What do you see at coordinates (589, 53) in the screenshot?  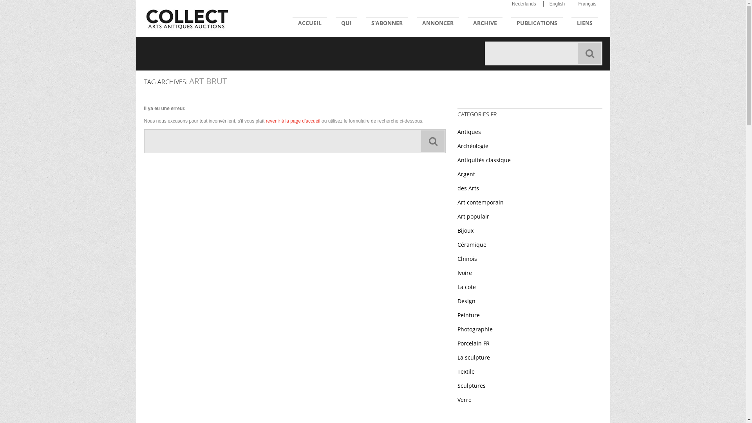 I see `recherche` at bounding box center [589, 53].